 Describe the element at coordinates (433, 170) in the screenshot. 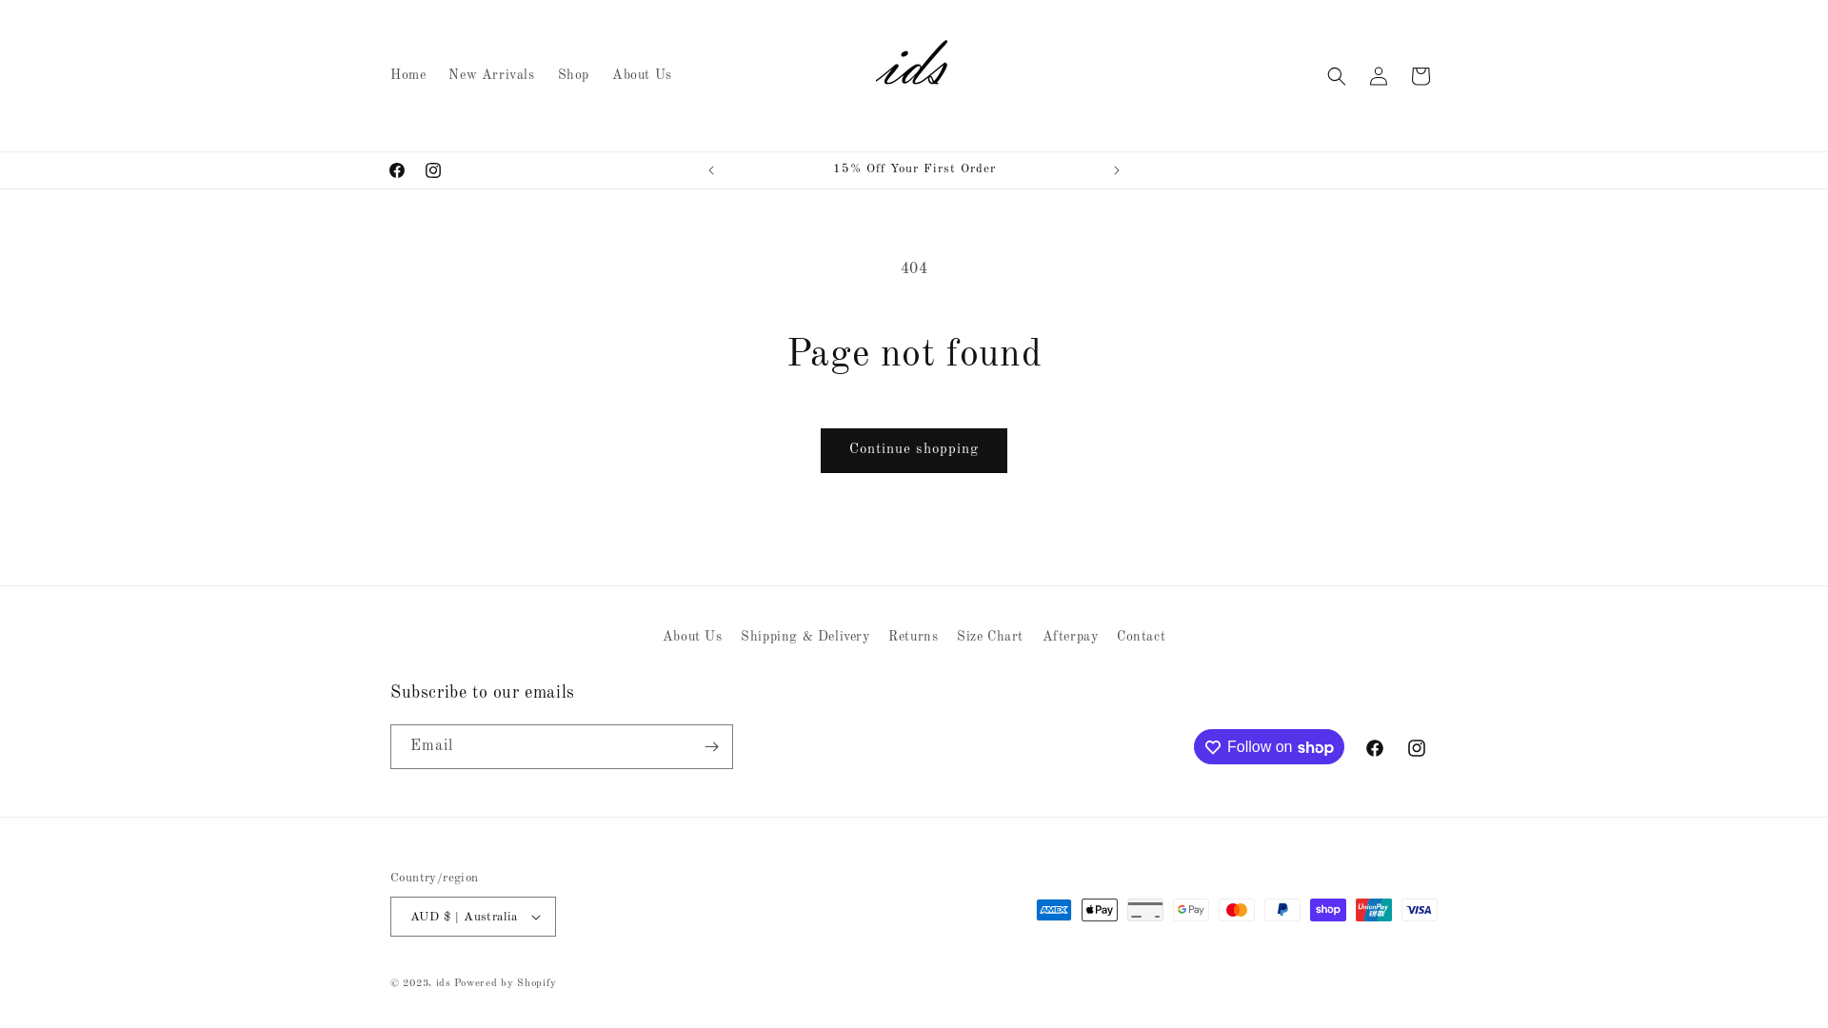

I see `Instagram` at that location.